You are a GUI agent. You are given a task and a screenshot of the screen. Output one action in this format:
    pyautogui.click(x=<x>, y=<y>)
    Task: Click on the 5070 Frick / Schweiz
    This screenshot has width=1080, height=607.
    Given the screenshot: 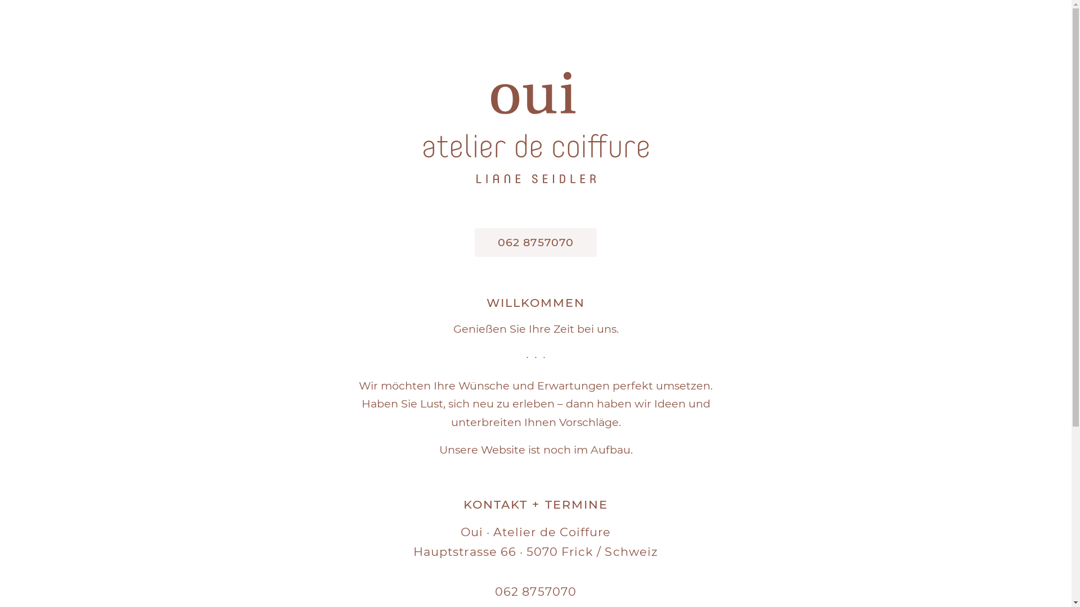 What is the action you would take?
    pyautogui.click(x=592, y=552)
    